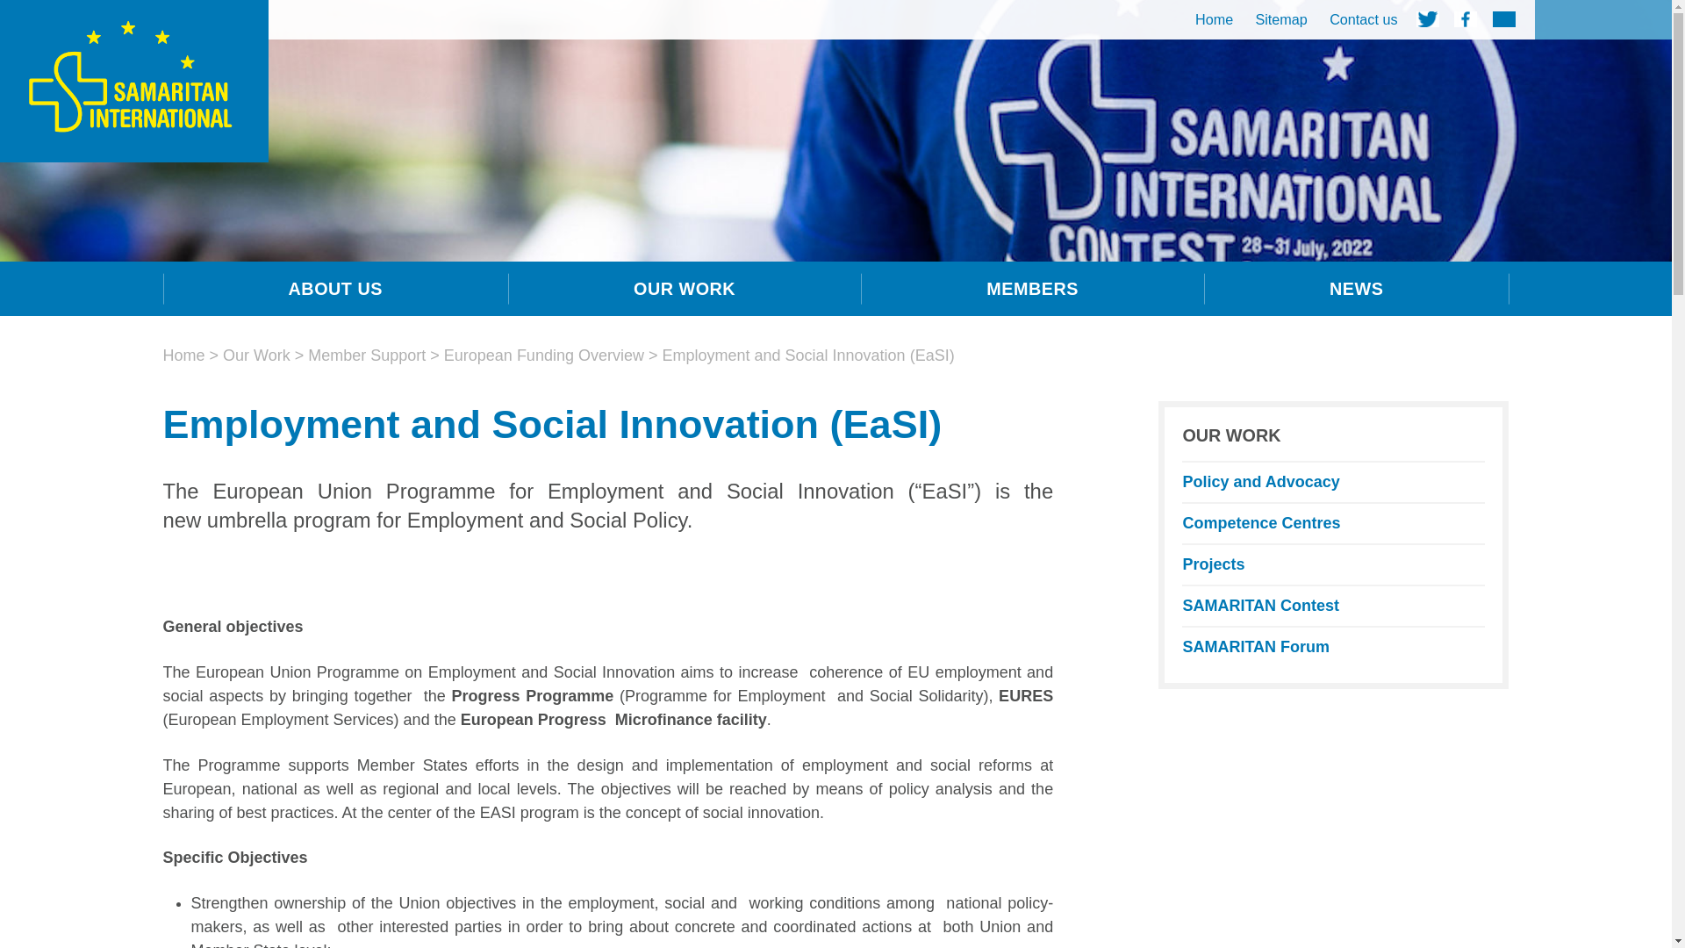  Describe the element at coordinates (1364, 19) in the screenshot. I see `Contact us` at that location.